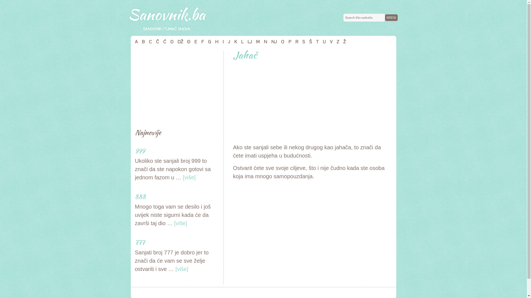 This screenshot has height=298, width=531. I want to click on A, so click(134, 42).